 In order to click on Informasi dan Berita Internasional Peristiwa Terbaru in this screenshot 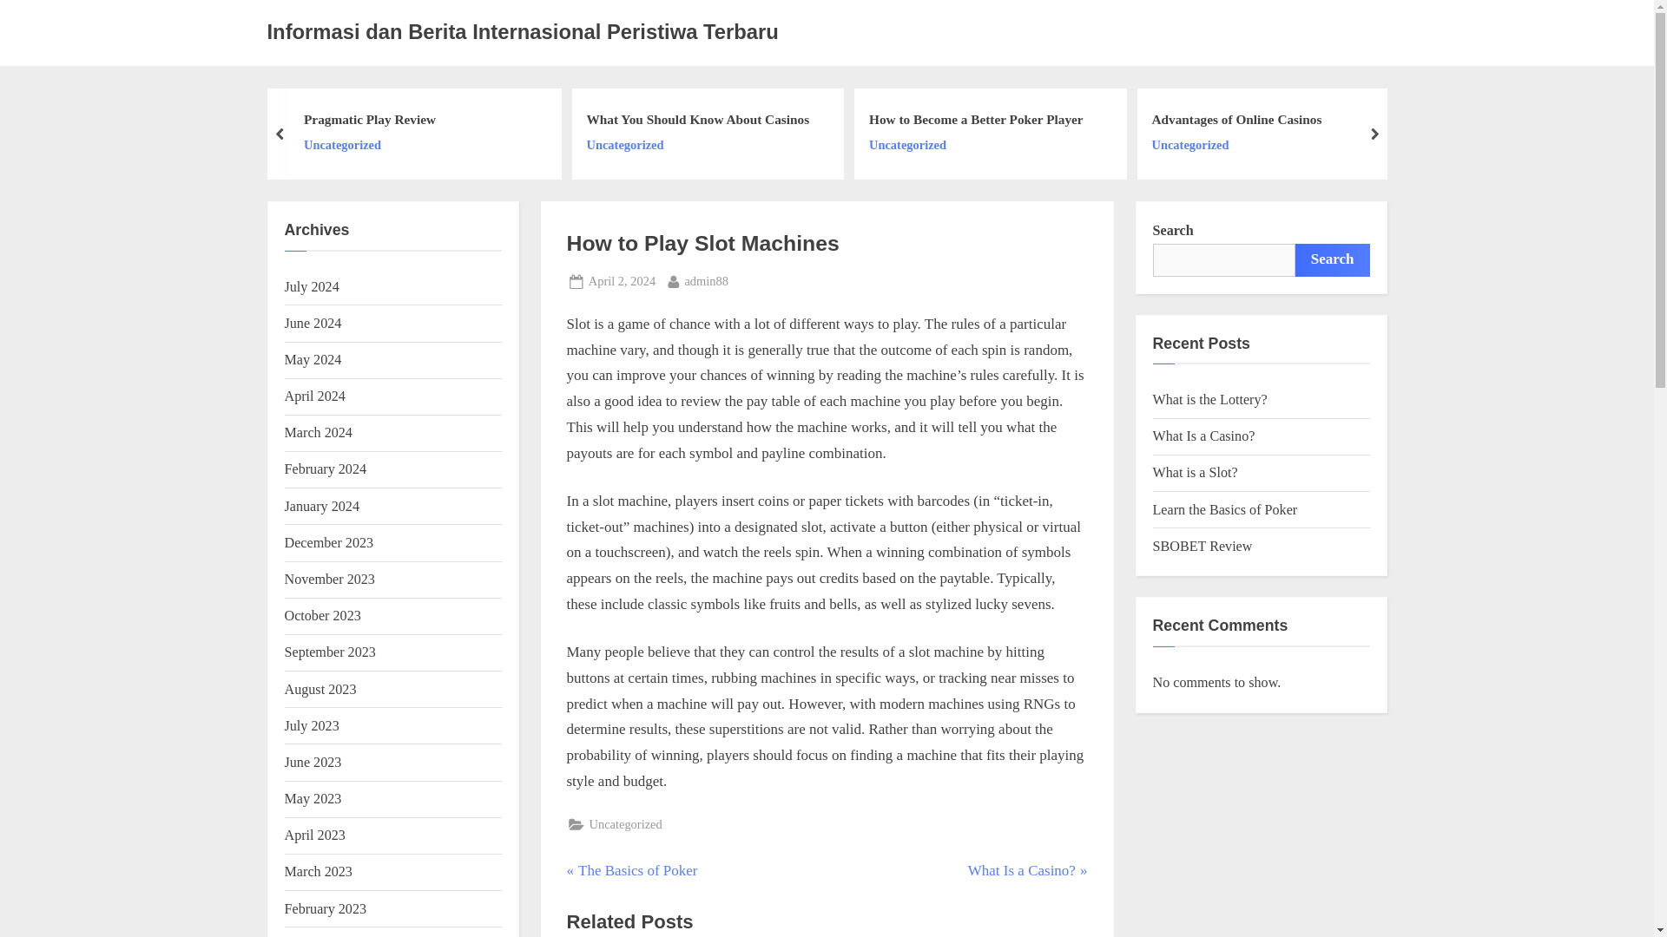, I will do `click(523, 31)`.